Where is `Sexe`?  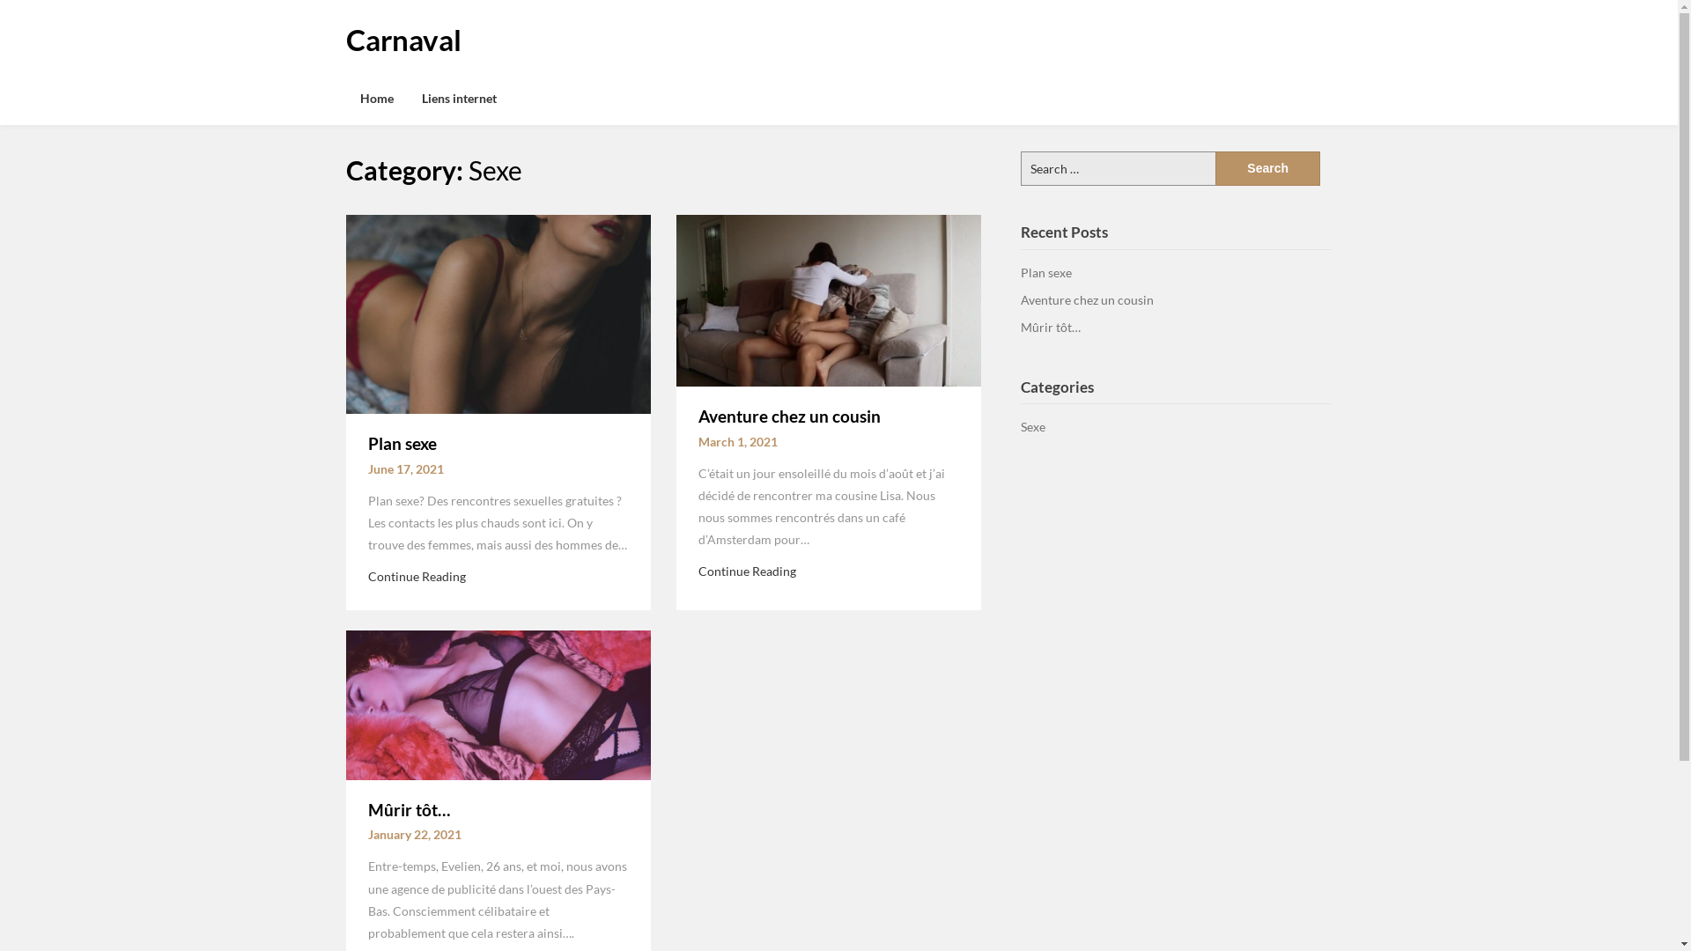
Sexe is located at coordinates (1033, 426).